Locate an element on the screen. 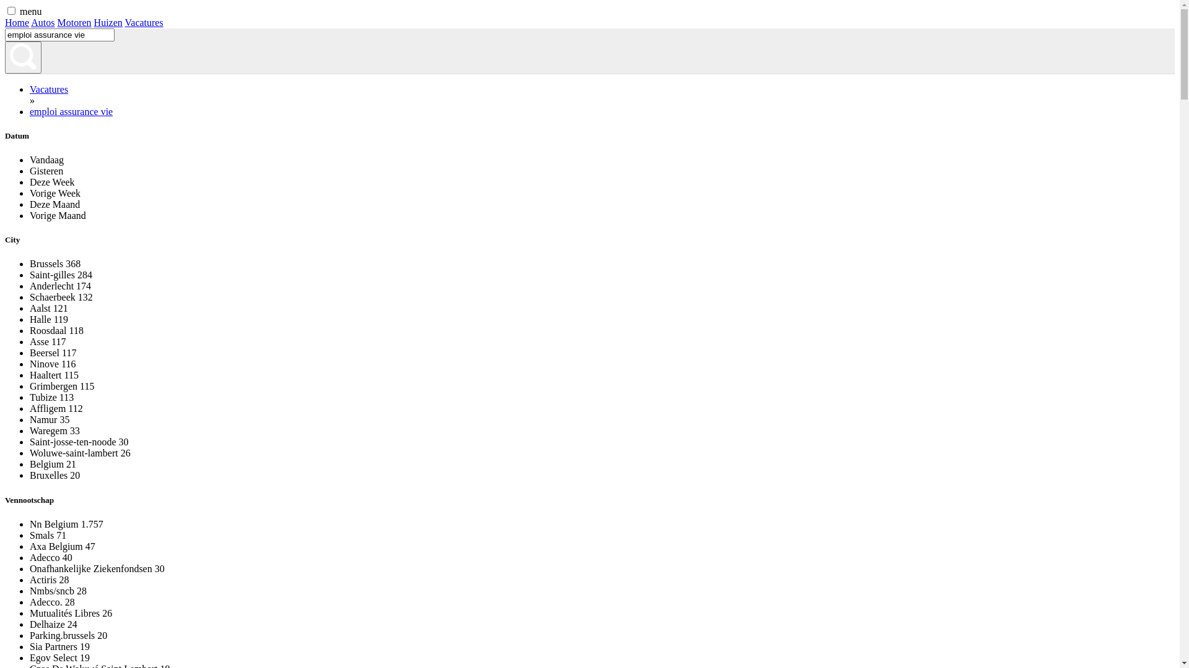 This screenshot has height=668, width=1189. Vacatures is located at coordinates (144, 22).